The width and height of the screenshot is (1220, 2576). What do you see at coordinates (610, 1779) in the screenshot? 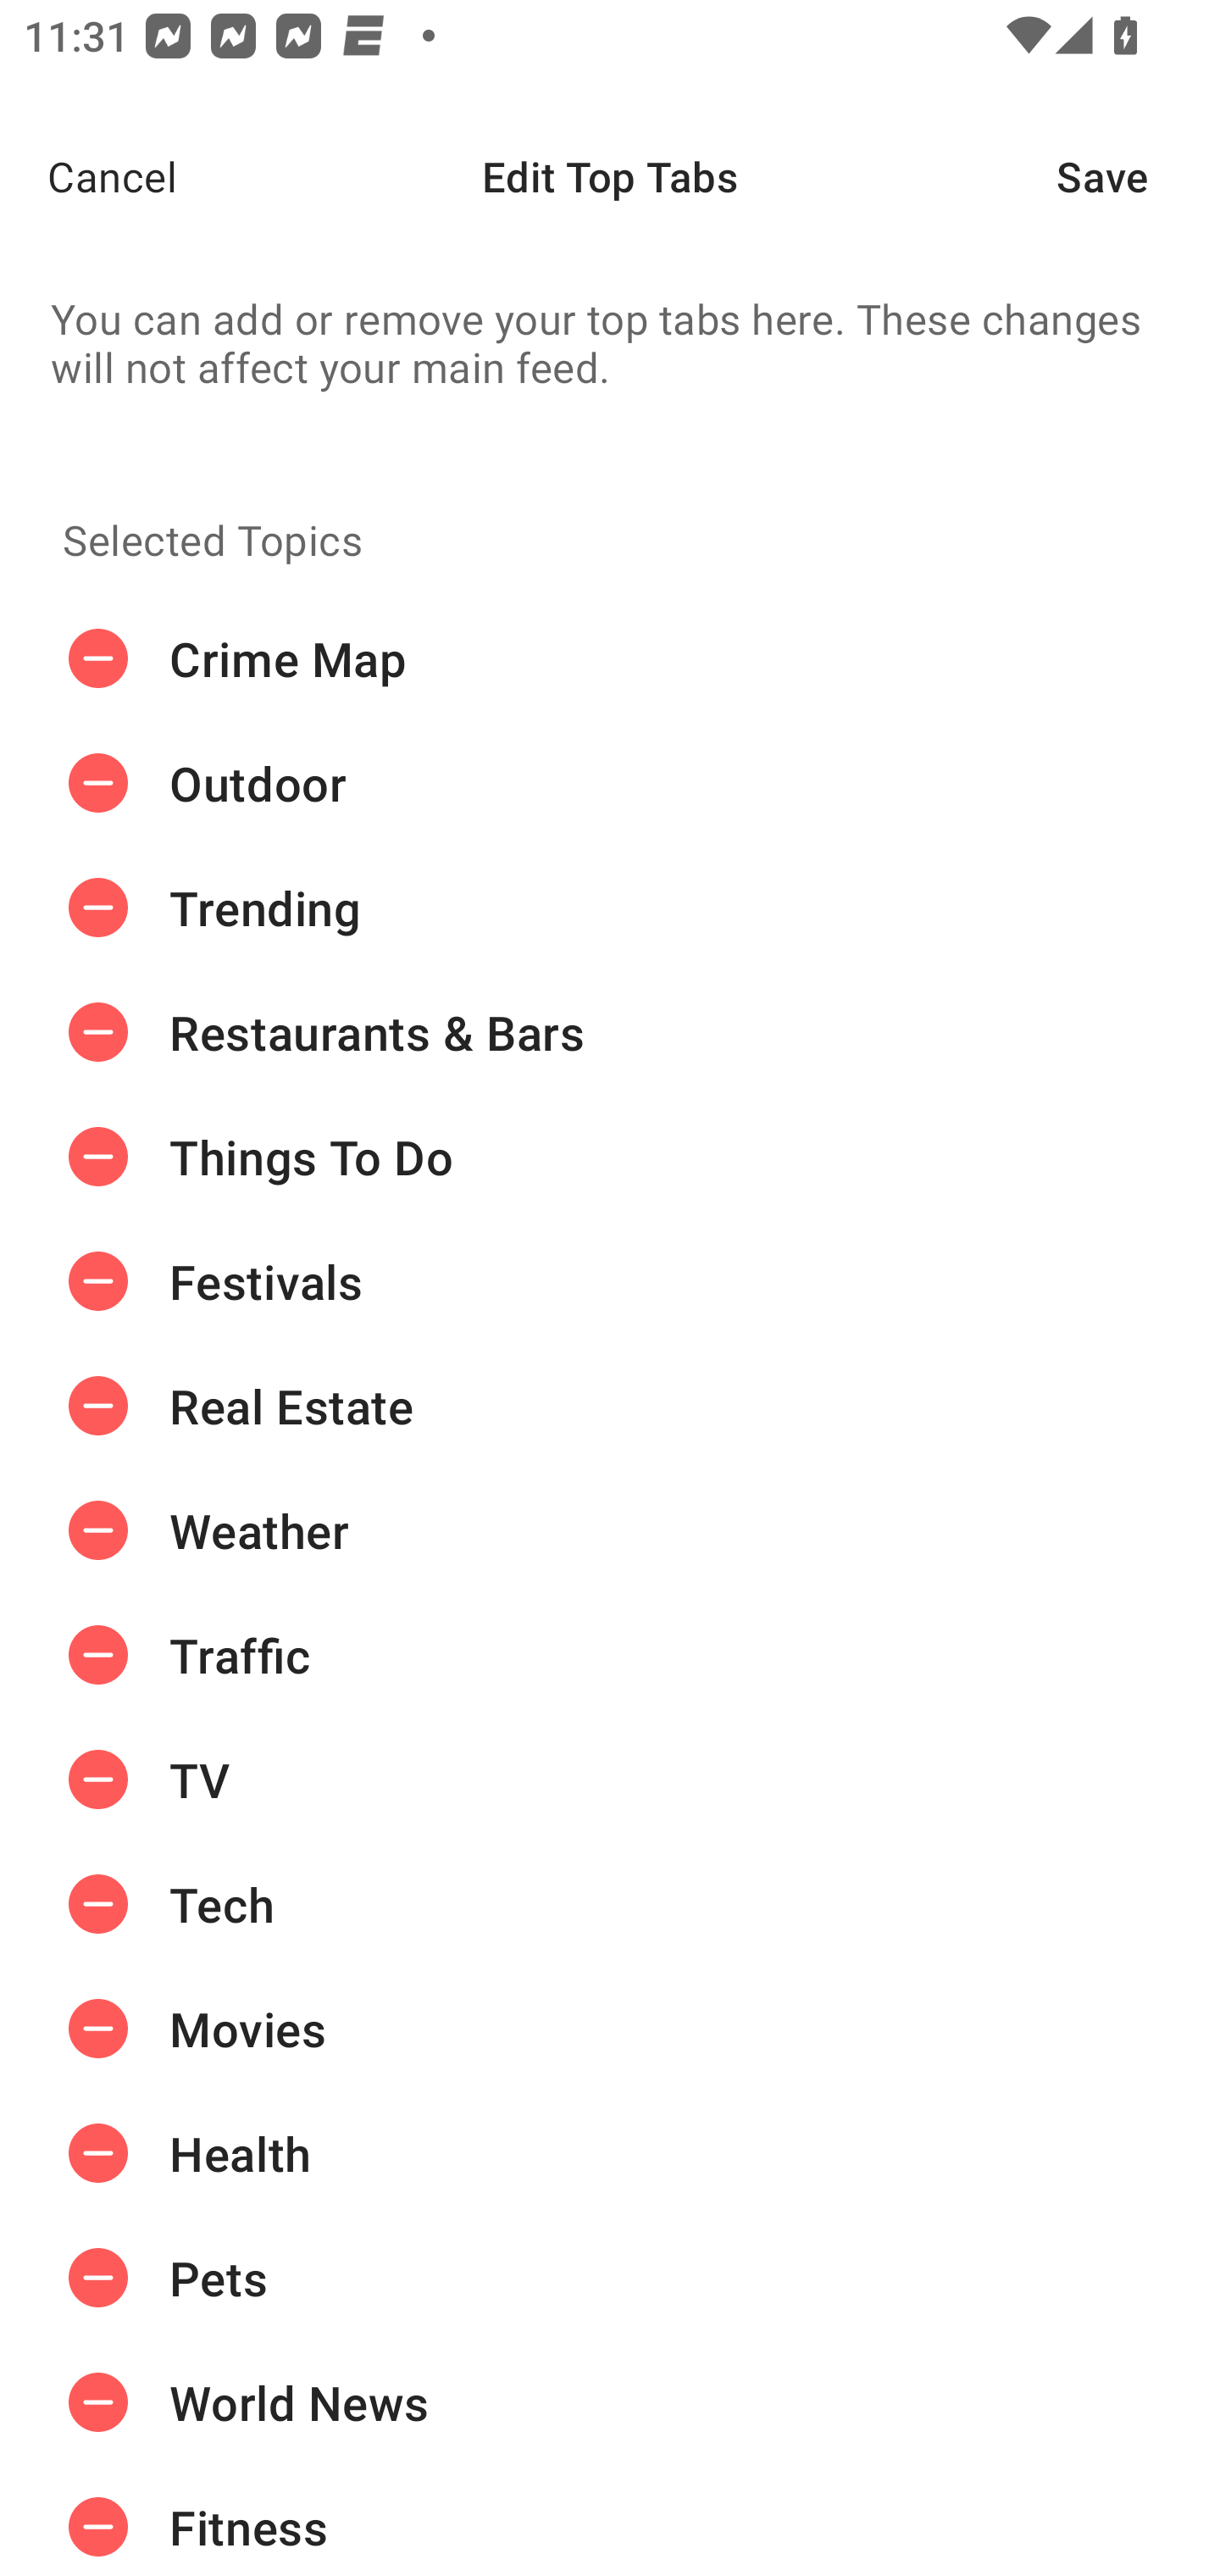
I see `TV` at bounding box center [610, 1779].